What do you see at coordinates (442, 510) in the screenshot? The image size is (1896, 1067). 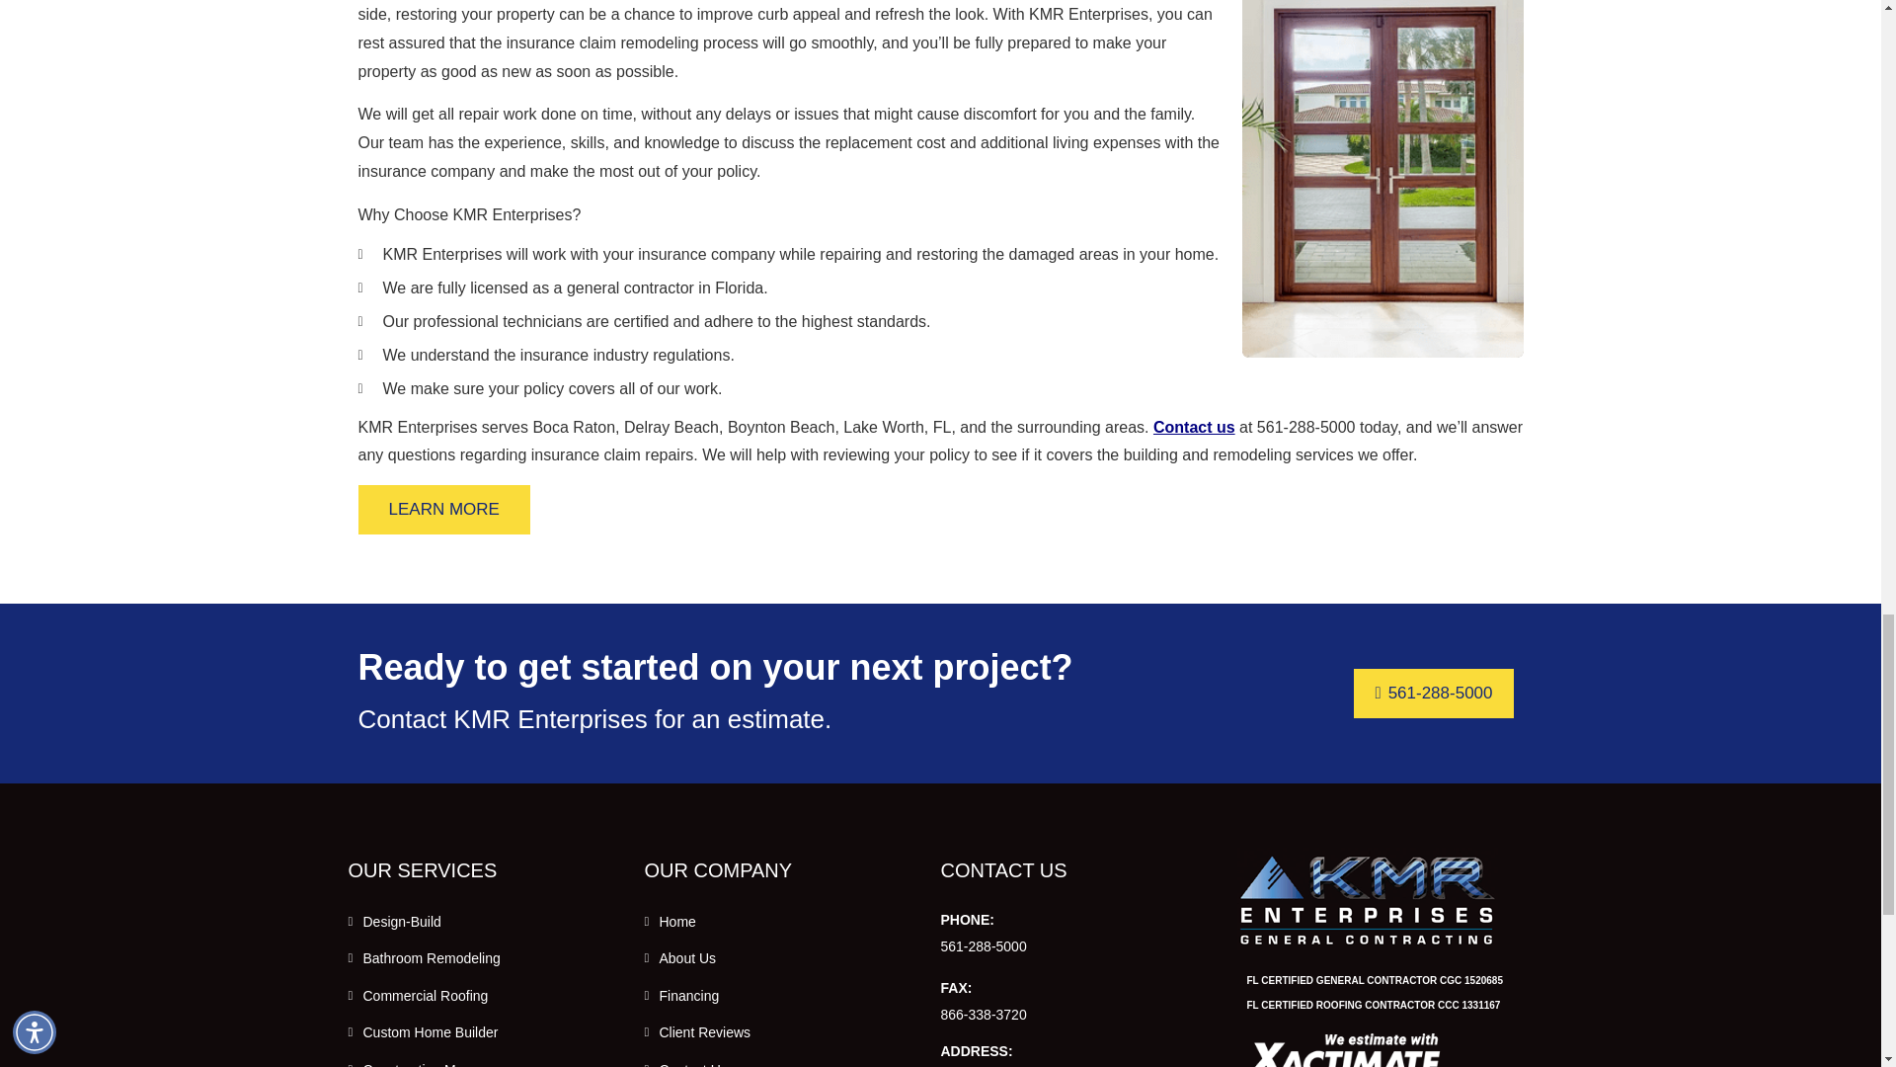 I see `LEARN MORE` at bounding box center [442, 510].